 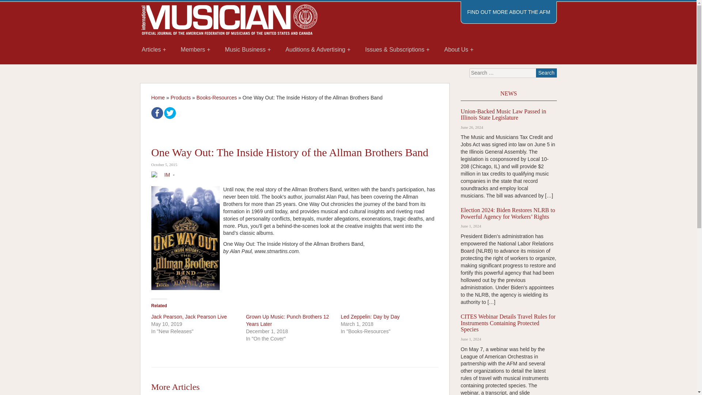 What do you see at coordinates (170, 113) in the screenshot?
I see `Tweet` at bounding box center [170, 113].